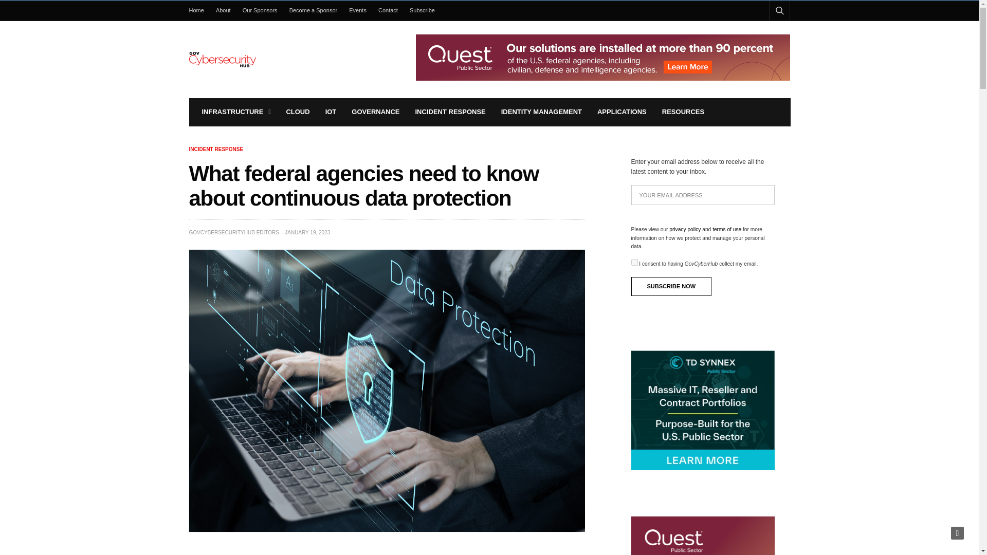  What do you see at coordinates (683, 112) in the screenshot?
I see `RESOURCES` at bounding box center [683, 112].